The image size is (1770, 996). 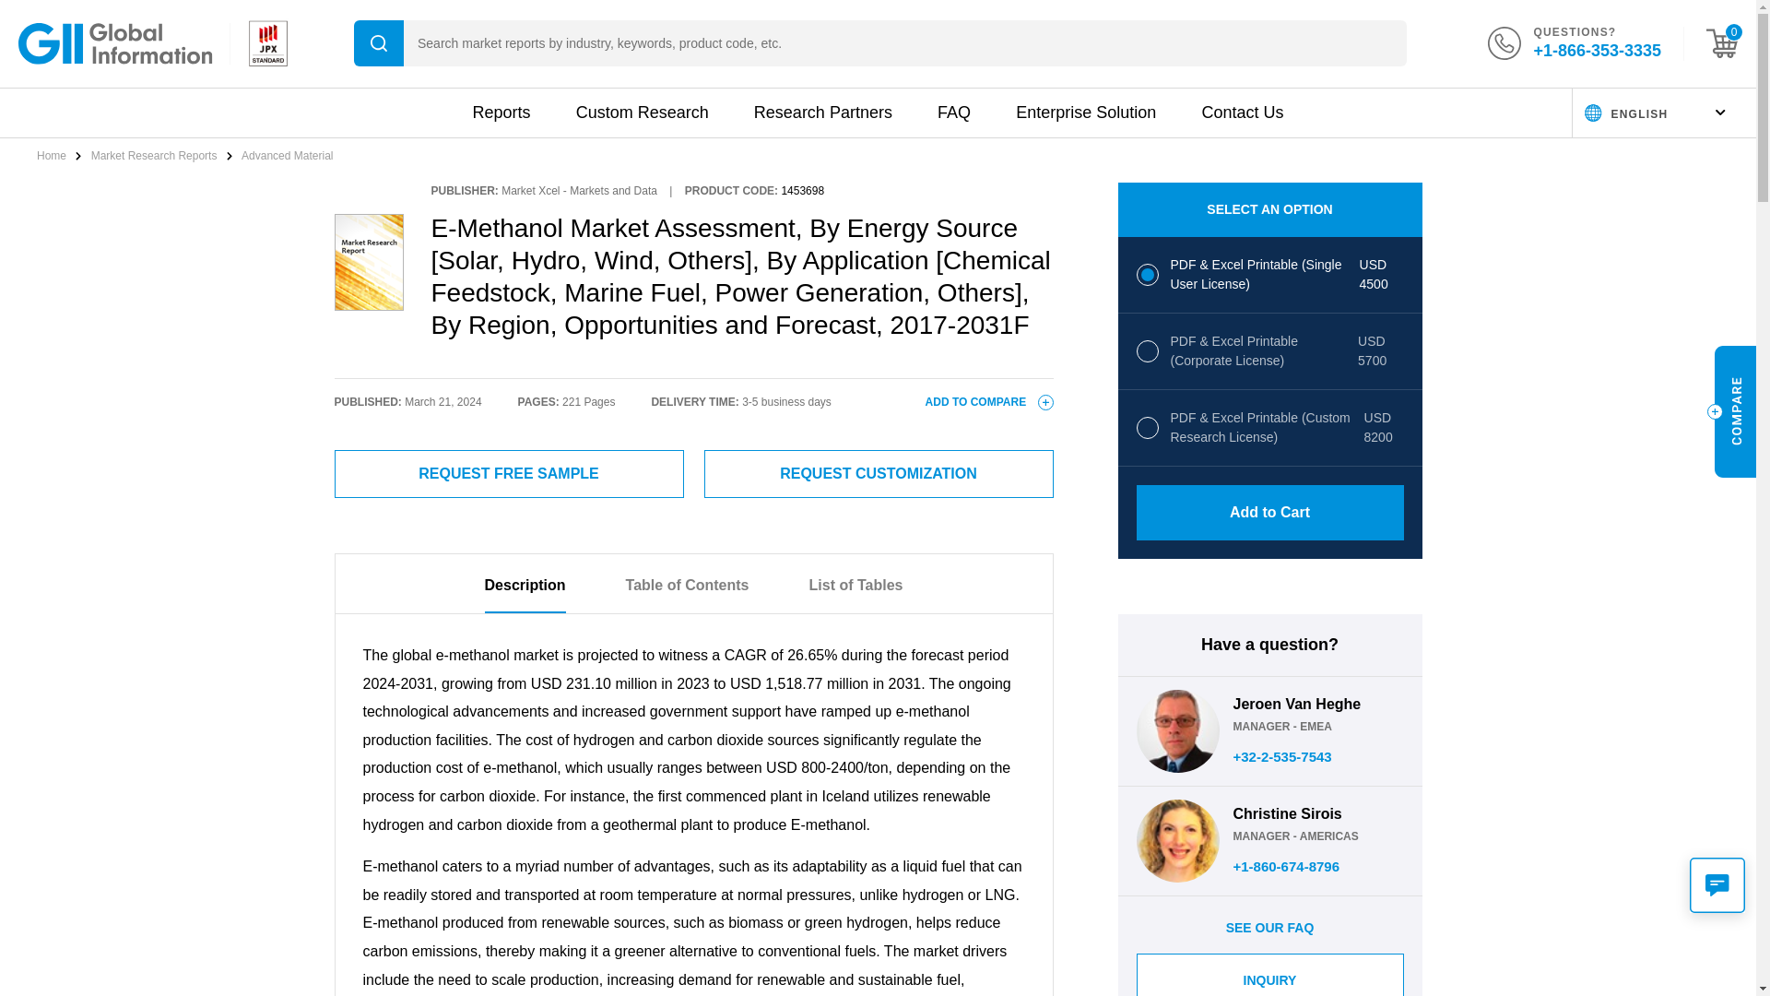 What do you see at coordinates (1722, 42) in the screenshot?
I see `0` at bounding box center [1722, 42].